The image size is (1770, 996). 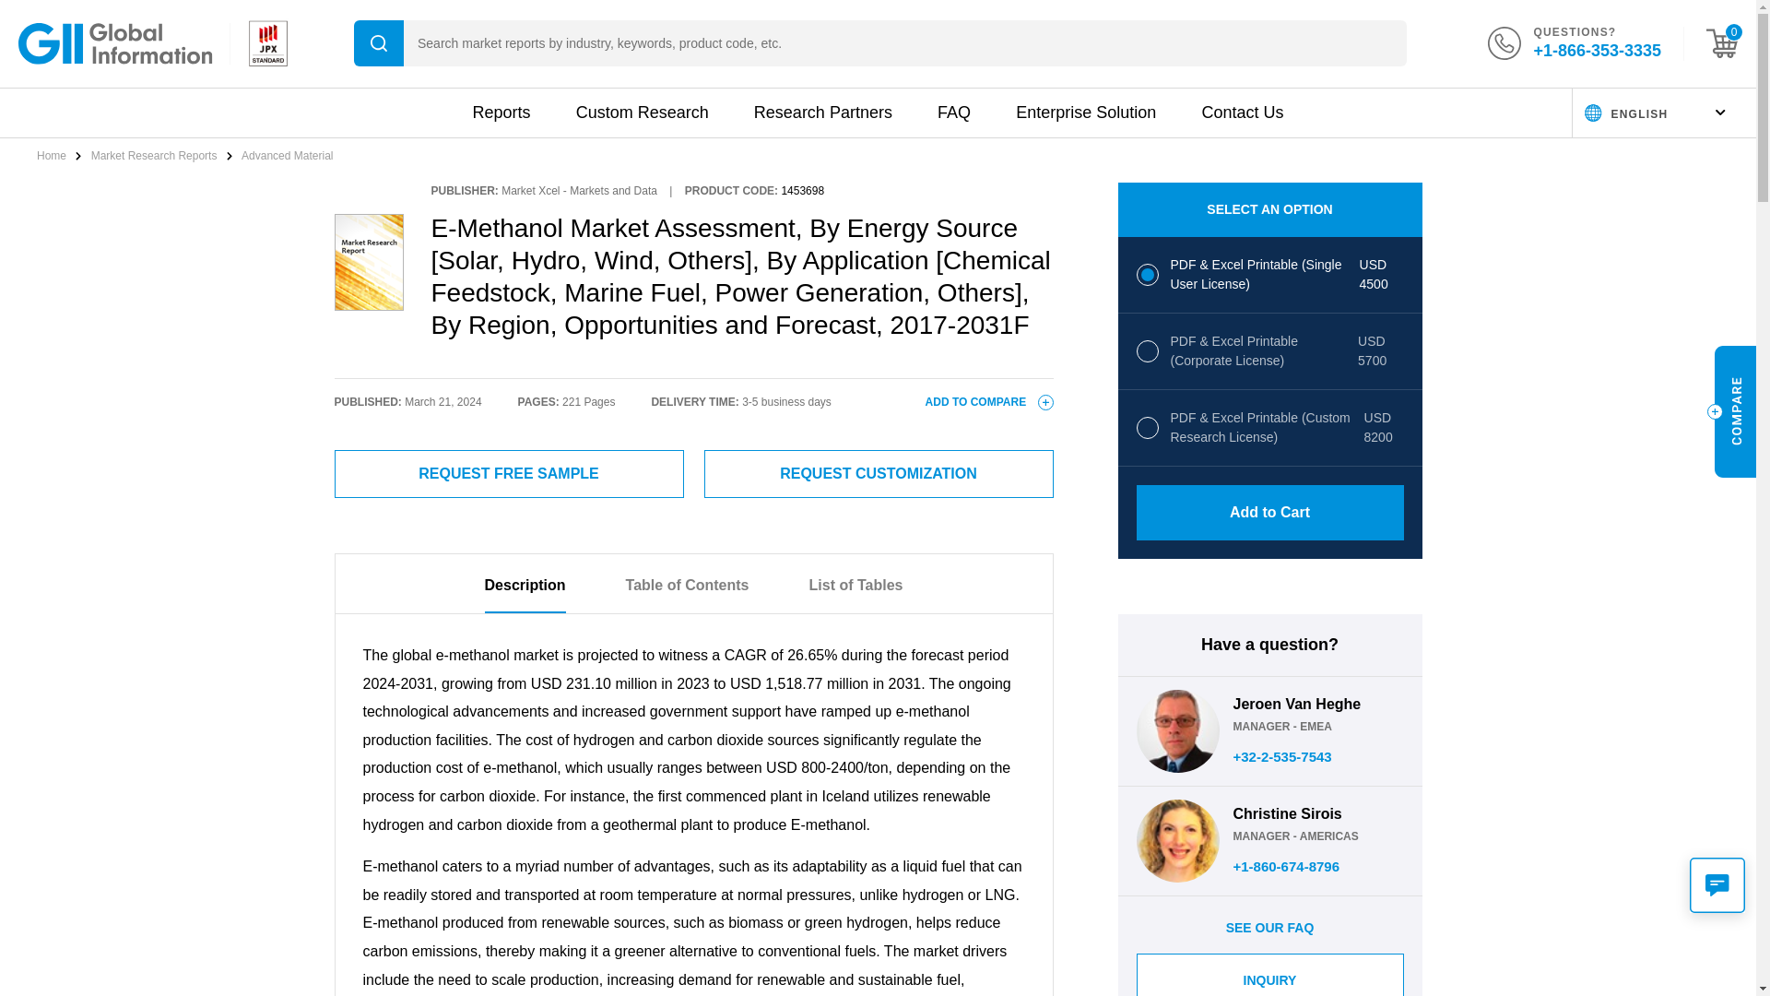 What do you see at coordinates (1722, 42) in the screenshot?
I see `0` at bounding box center [1722, 42].